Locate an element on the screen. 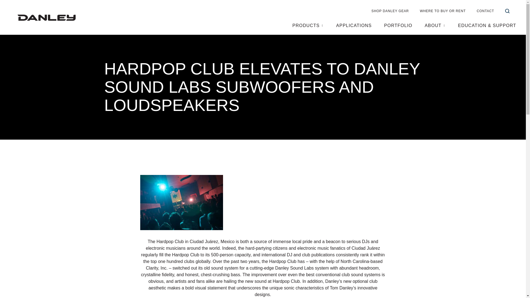  PORTFOLIO is located at coordinates (398, 26).